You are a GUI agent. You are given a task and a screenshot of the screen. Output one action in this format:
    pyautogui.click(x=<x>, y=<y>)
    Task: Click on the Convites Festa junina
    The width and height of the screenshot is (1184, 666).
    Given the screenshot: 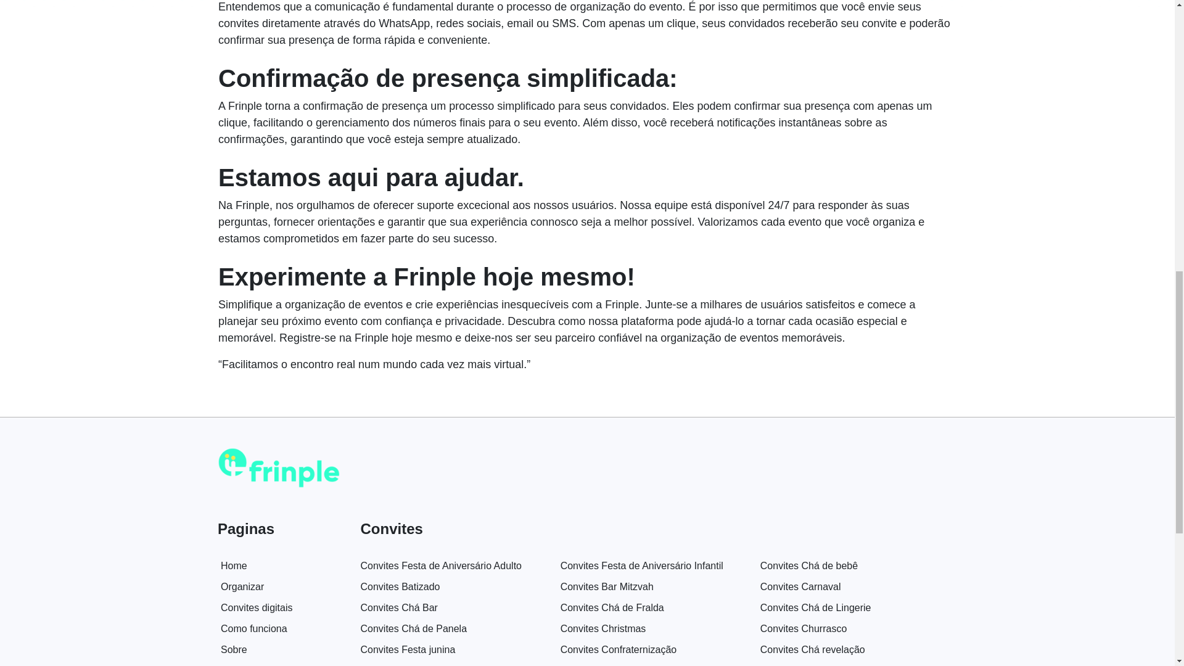 What is the action you would take?
    pyautogui.click(x=407, y=649)
    